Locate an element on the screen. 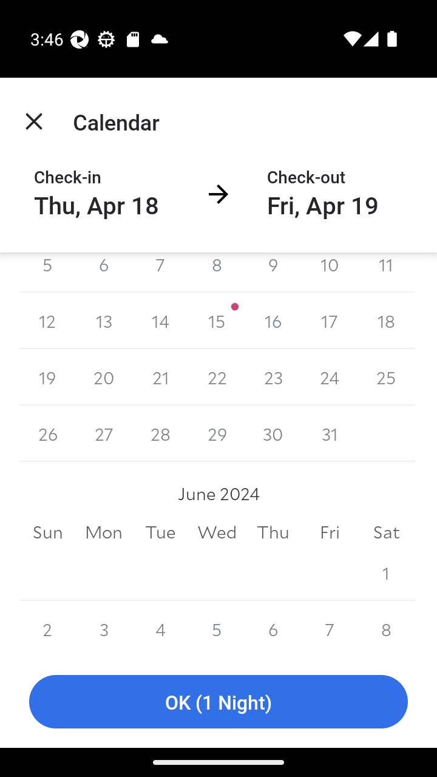 The width and height of the screenshot is (437, 777). 15 15 May 2024 is located at coordinates (217, 321).